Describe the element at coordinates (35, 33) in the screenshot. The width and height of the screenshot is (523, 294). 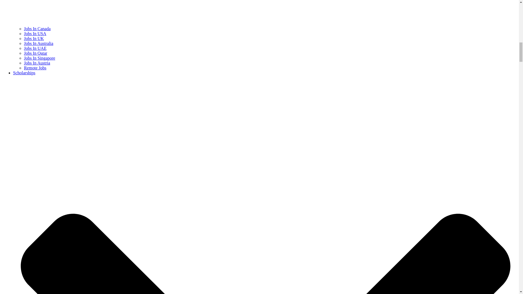
I see `Jobs In USA` at that location.